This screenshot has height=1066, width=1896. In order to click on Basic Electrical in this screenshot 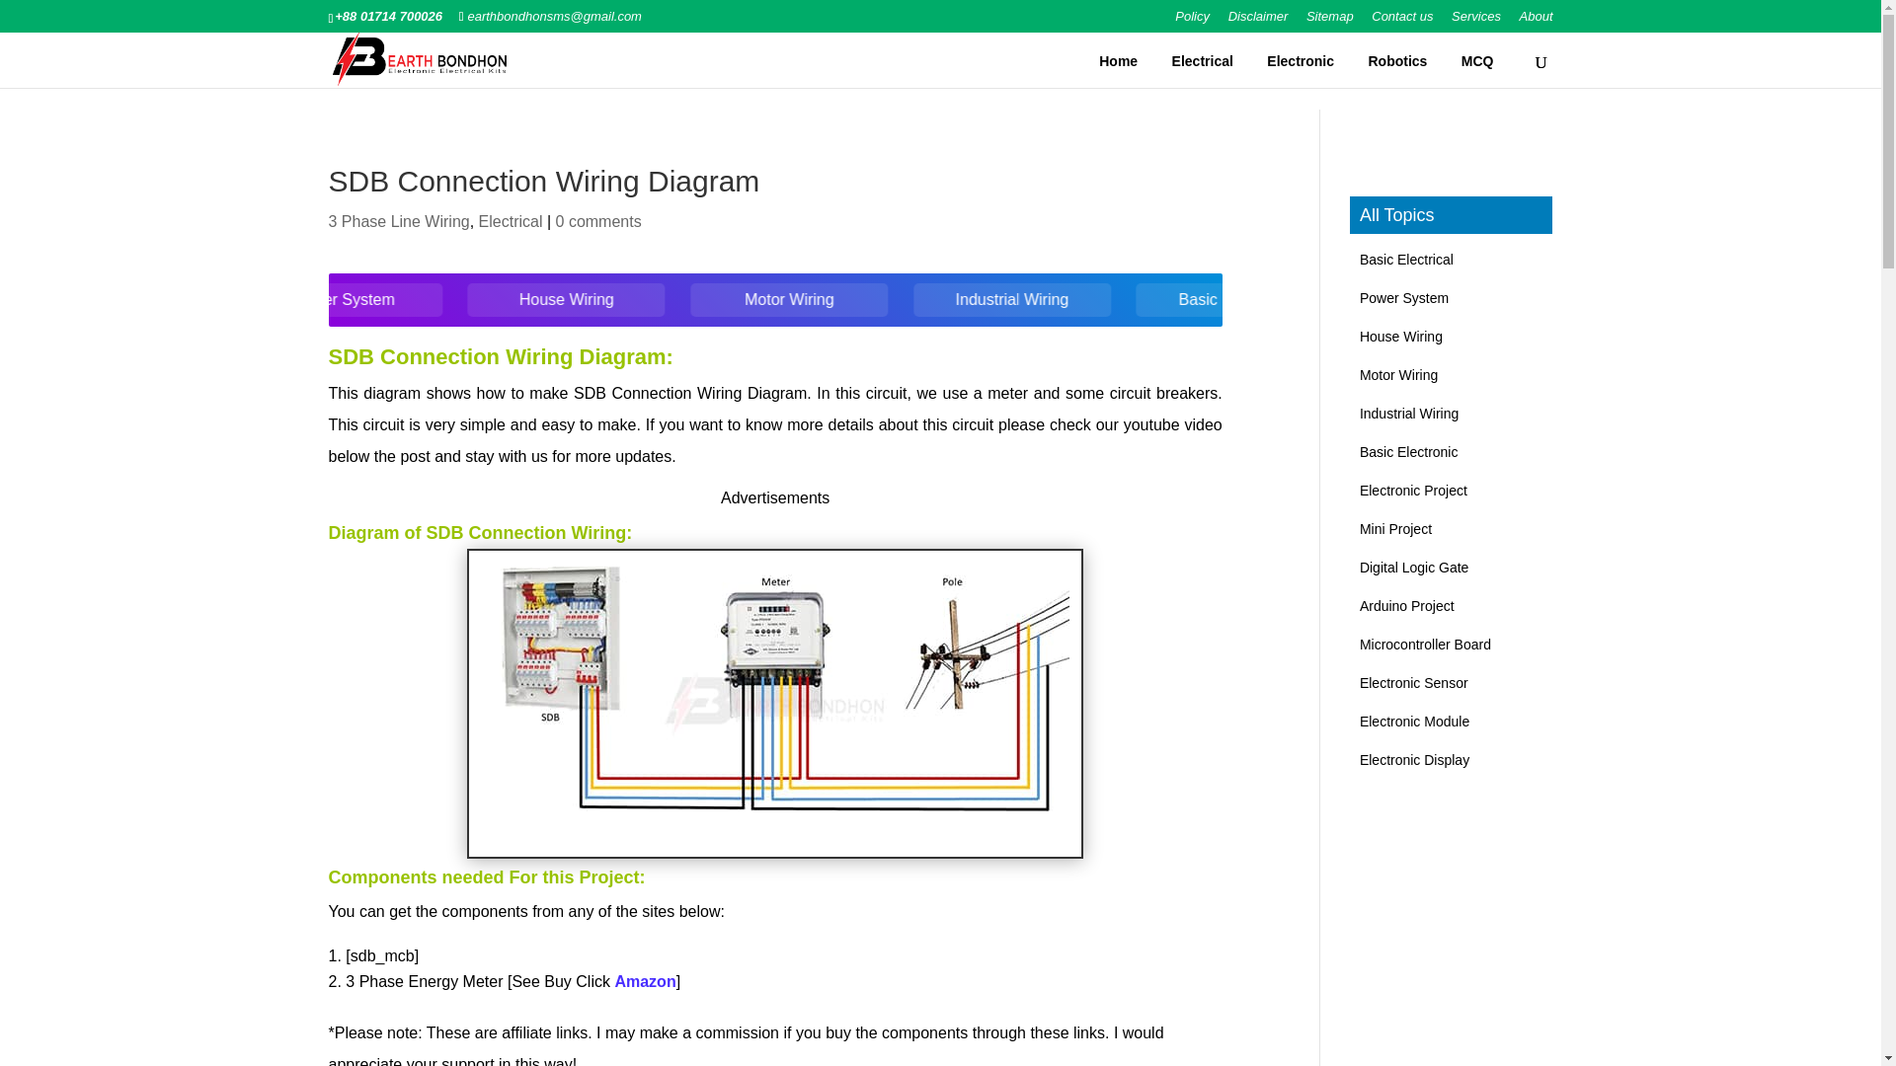, I will do `click(291, 300)`.